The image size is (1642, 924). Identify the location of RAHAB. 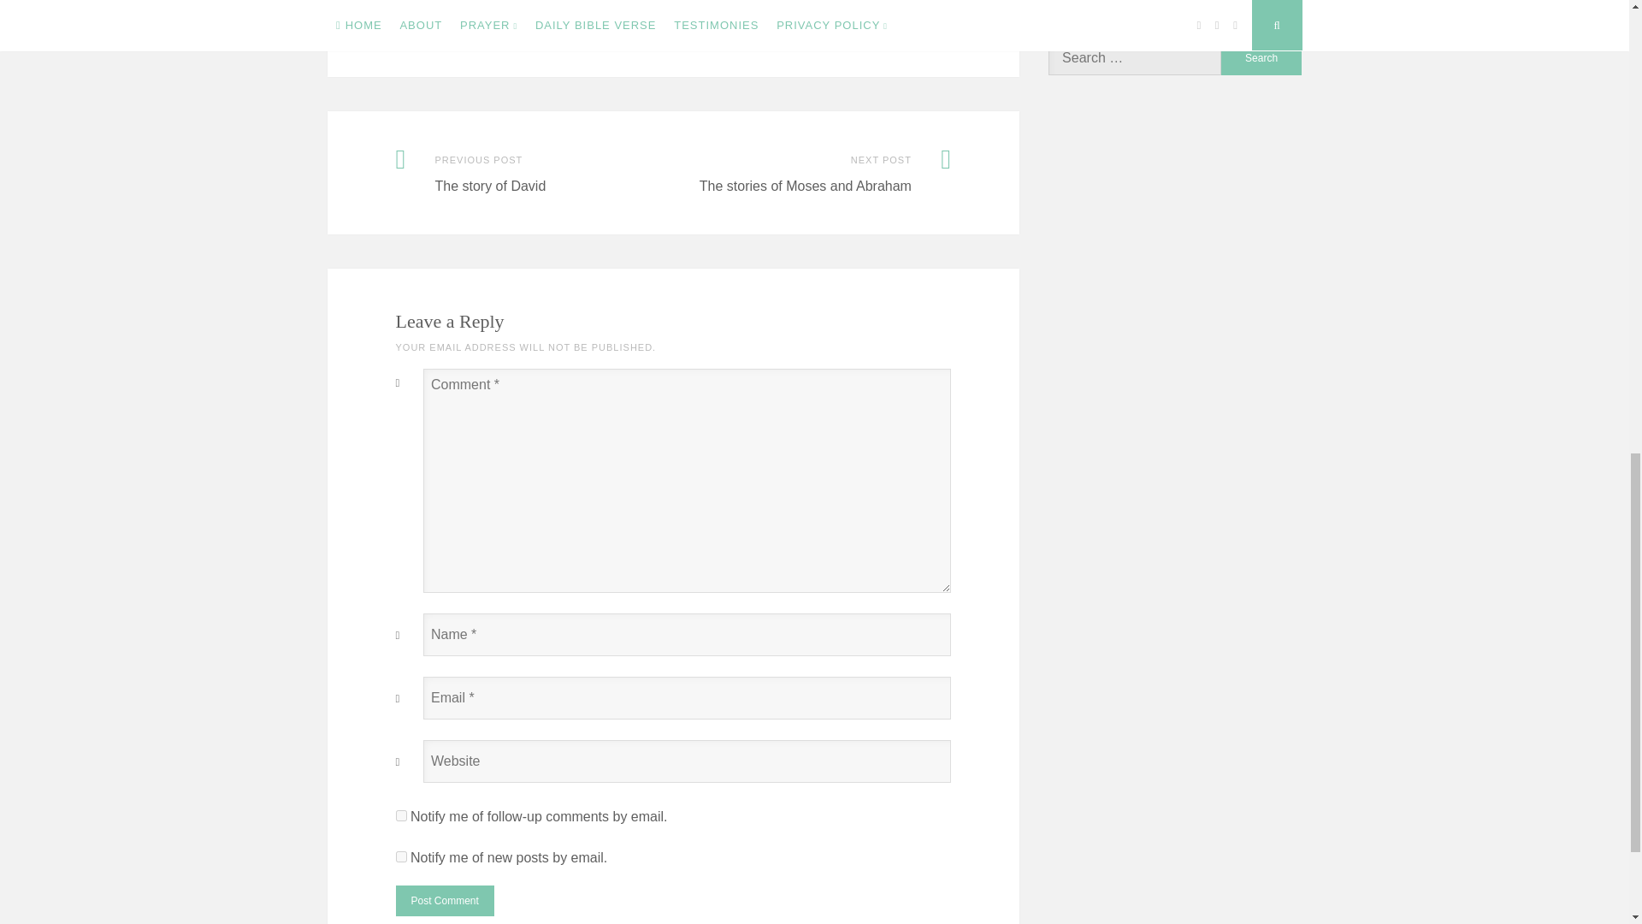
(659, 35).